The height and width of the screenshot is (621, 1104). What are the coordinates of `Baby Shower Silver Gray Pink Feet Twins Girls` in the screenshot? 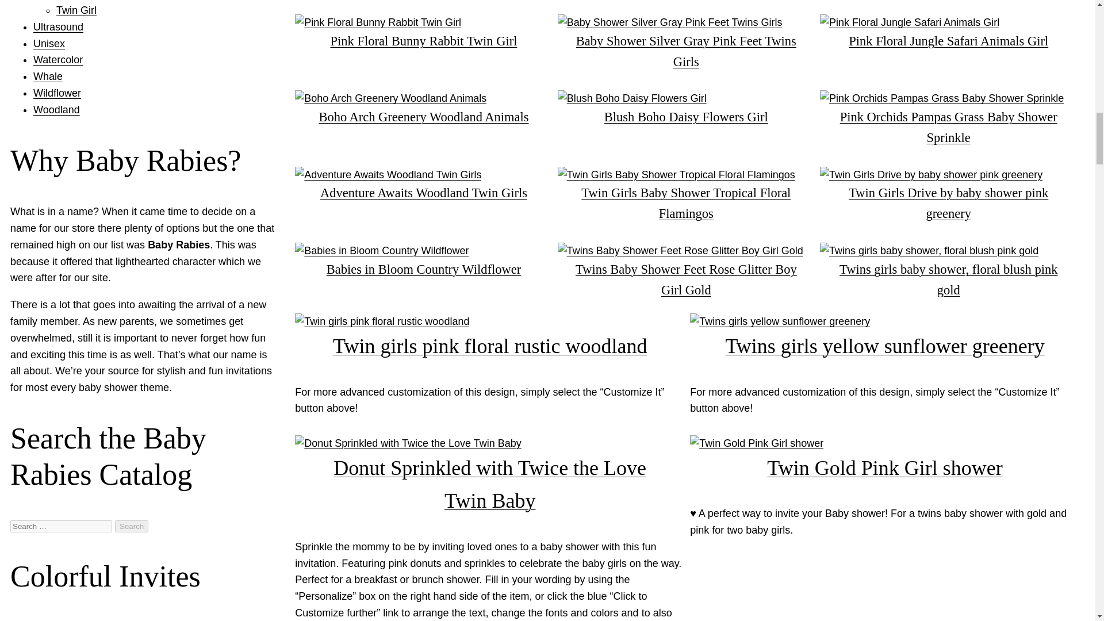 It's located at (685, 45).